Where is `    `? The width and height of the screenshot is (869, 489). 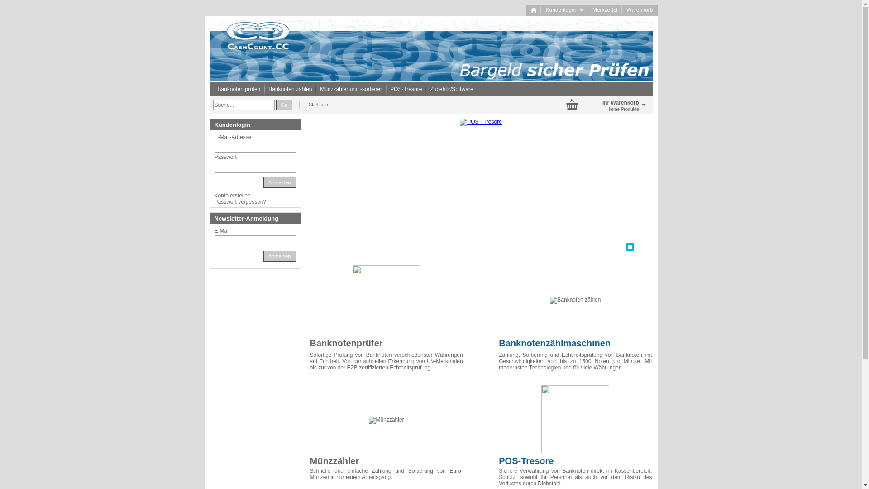
     is located at coordinates (533, 10).